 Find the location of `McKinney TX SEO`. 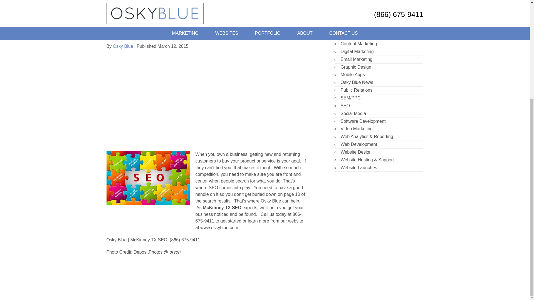

McKinney TX SEO is located at coordinates (148, 178).